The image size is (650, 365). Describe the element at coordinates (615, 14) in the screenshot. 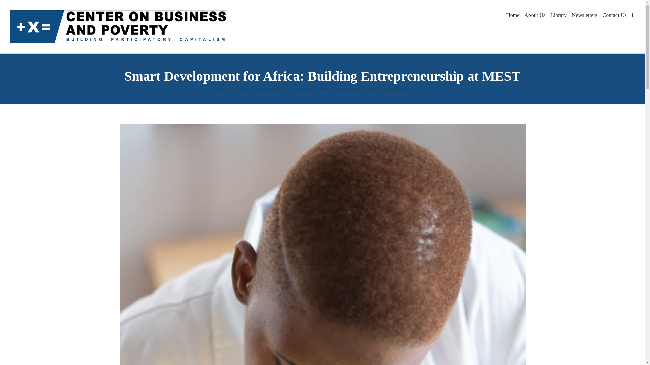

I see `Contact Us` at that location.